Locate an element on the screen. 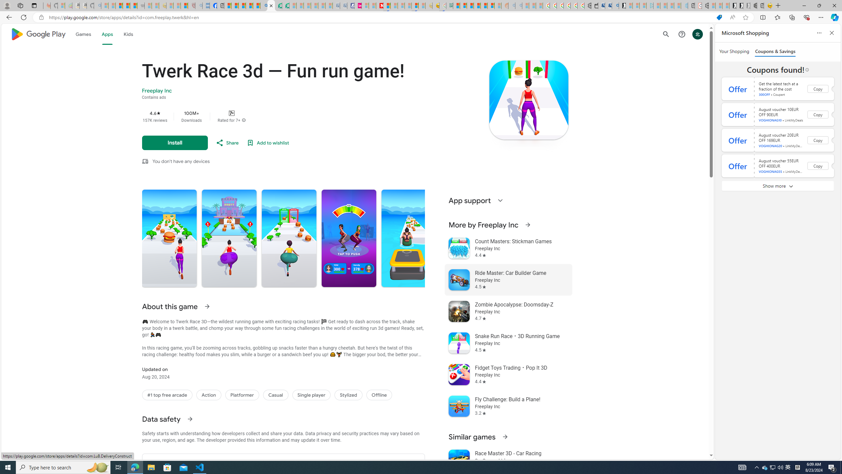  Screenshot image is located at coordinates (409, 238).